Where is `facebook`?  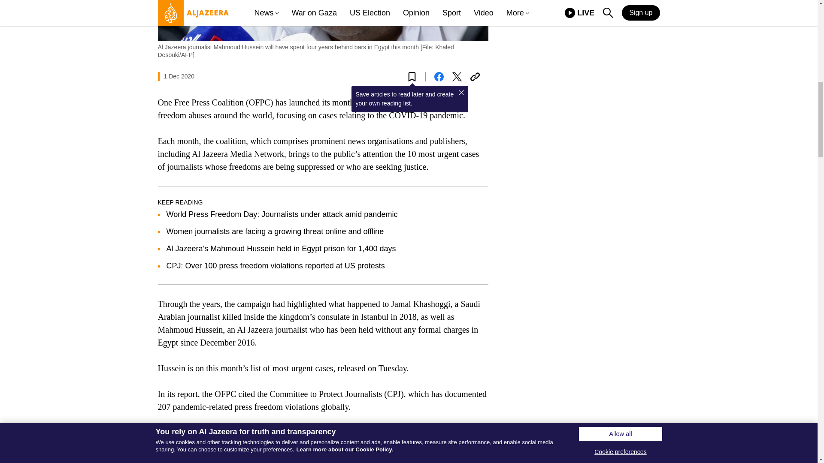 facebook is located at coordinates (439, 77).